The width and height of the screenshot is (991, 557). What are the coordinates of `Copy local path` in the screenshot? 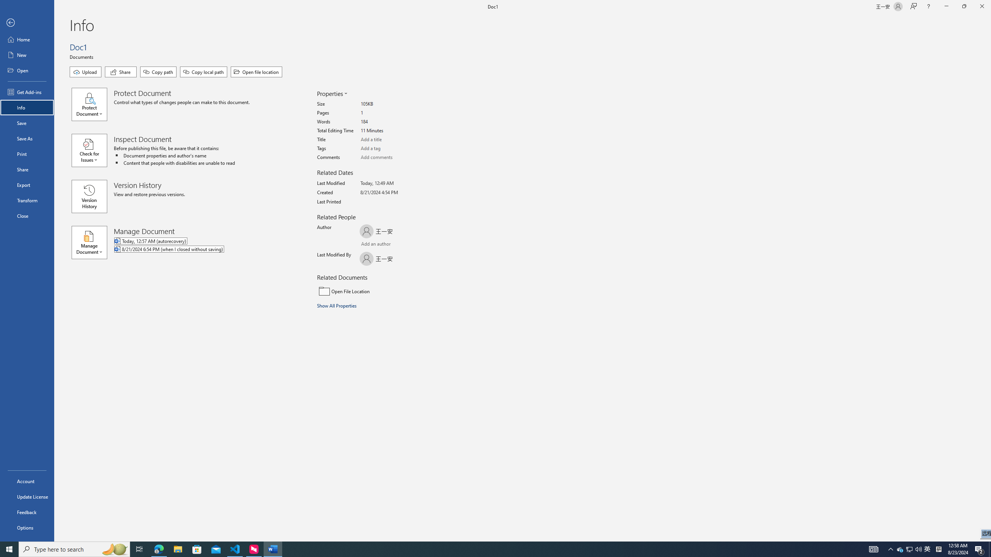 It's located at (204, 72).